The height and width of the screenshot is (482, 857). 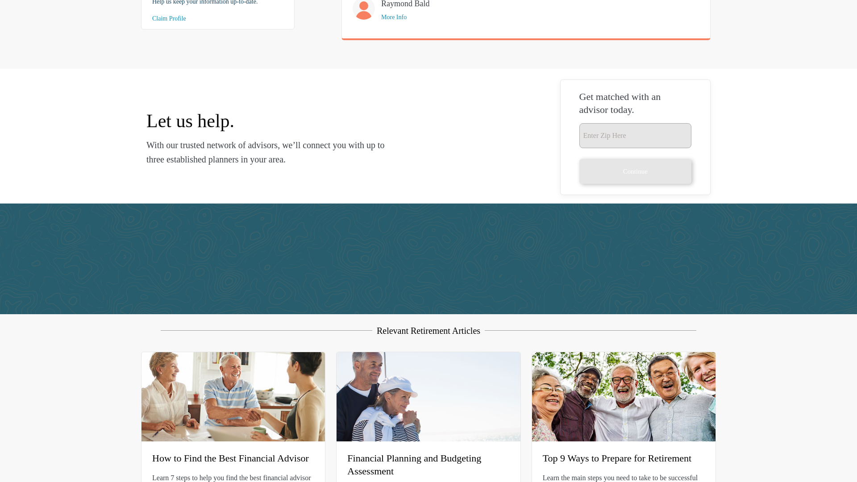 What do you see at coordinates (414, 465) in the screenshot?
I see `Financial Planning and Budgeting Assessment` at bounding box center [414, 465].